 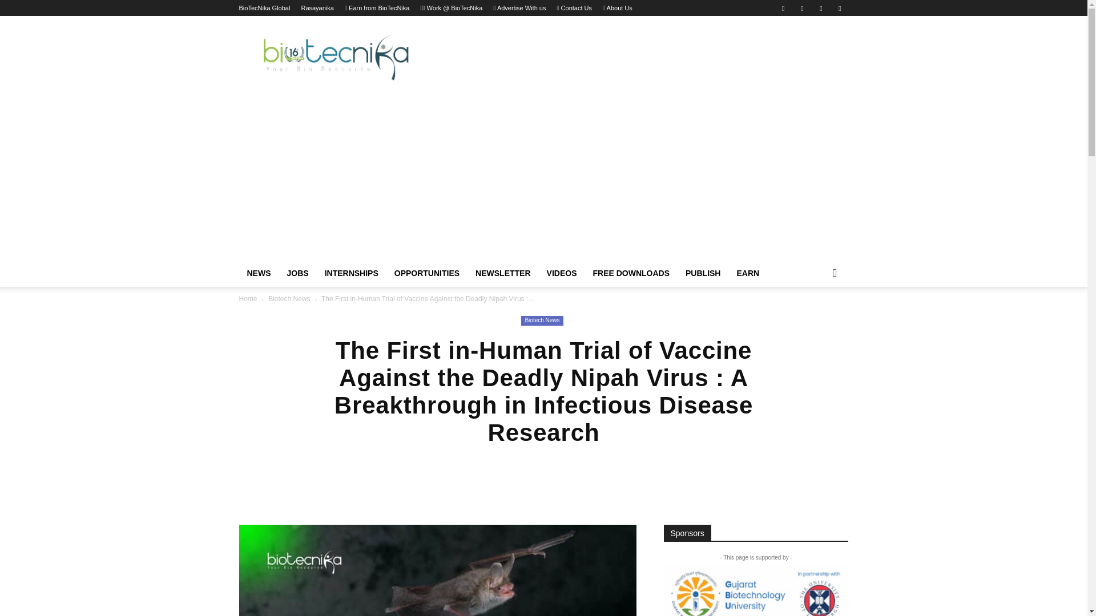 I want to click on Facebook, so click(x=783, y=8).